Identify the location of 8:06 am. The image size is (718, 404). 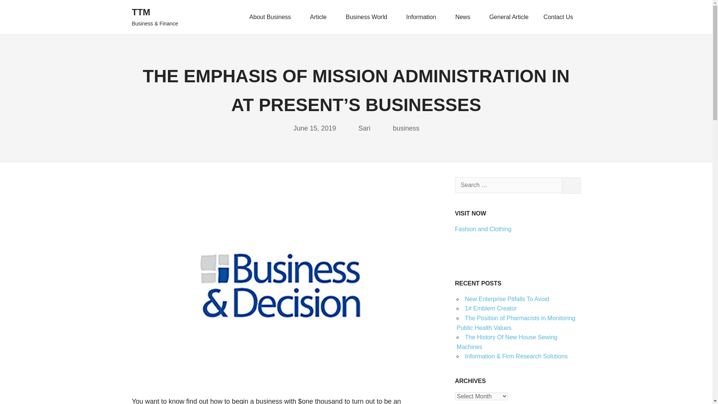
(314, 128).